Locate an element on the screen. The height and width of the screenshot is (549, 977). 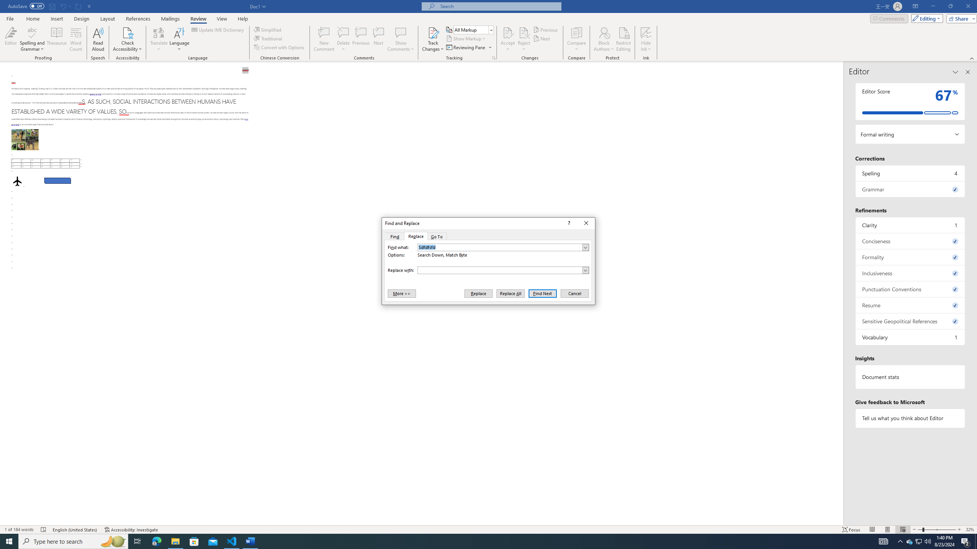
Tell us what you think about Editor is located at coordinates (57, 181).